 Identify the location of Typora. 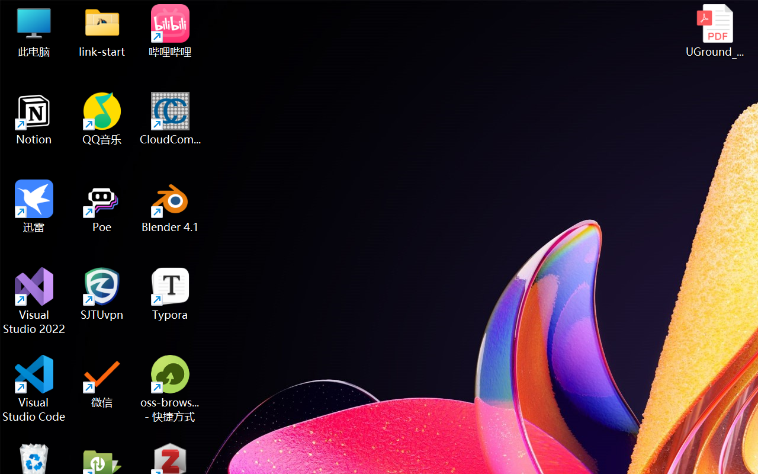
(171, 294).